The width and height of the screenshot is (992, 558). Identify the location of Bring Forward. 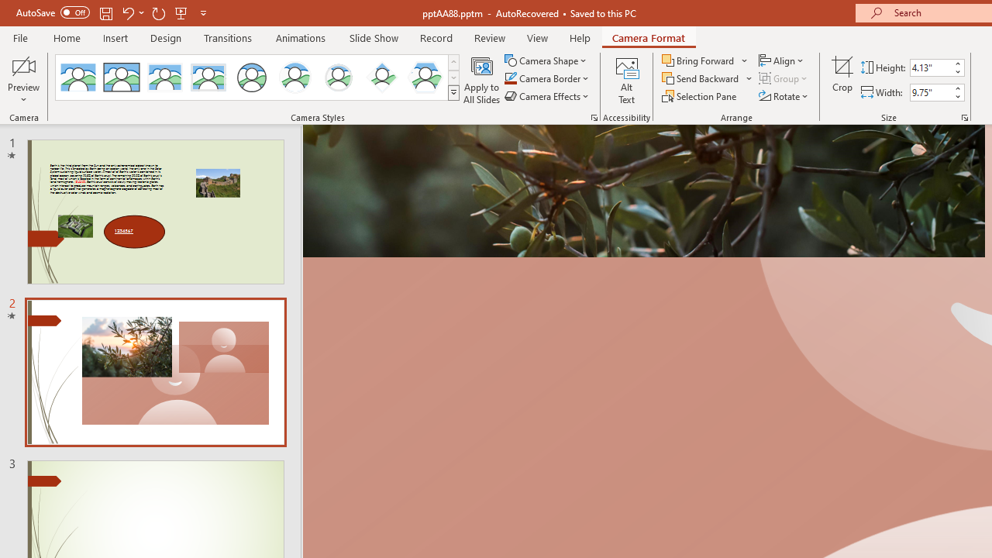
(705, 60).